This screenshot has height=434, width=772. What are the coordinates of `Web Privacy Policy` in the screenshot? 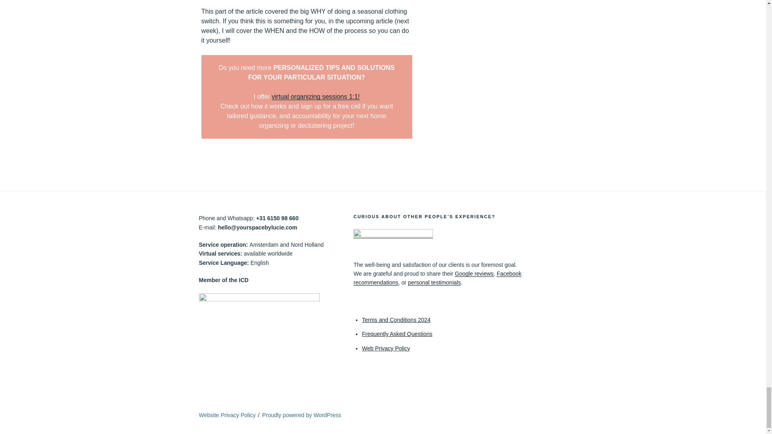 It's located at (386, 348).